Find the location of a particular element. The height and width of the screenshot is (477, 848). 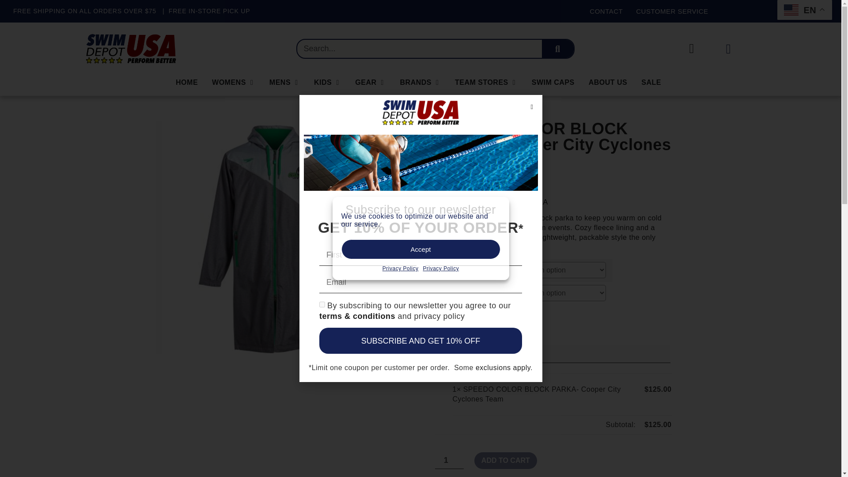

Accept is located at coordinates (420, 249).